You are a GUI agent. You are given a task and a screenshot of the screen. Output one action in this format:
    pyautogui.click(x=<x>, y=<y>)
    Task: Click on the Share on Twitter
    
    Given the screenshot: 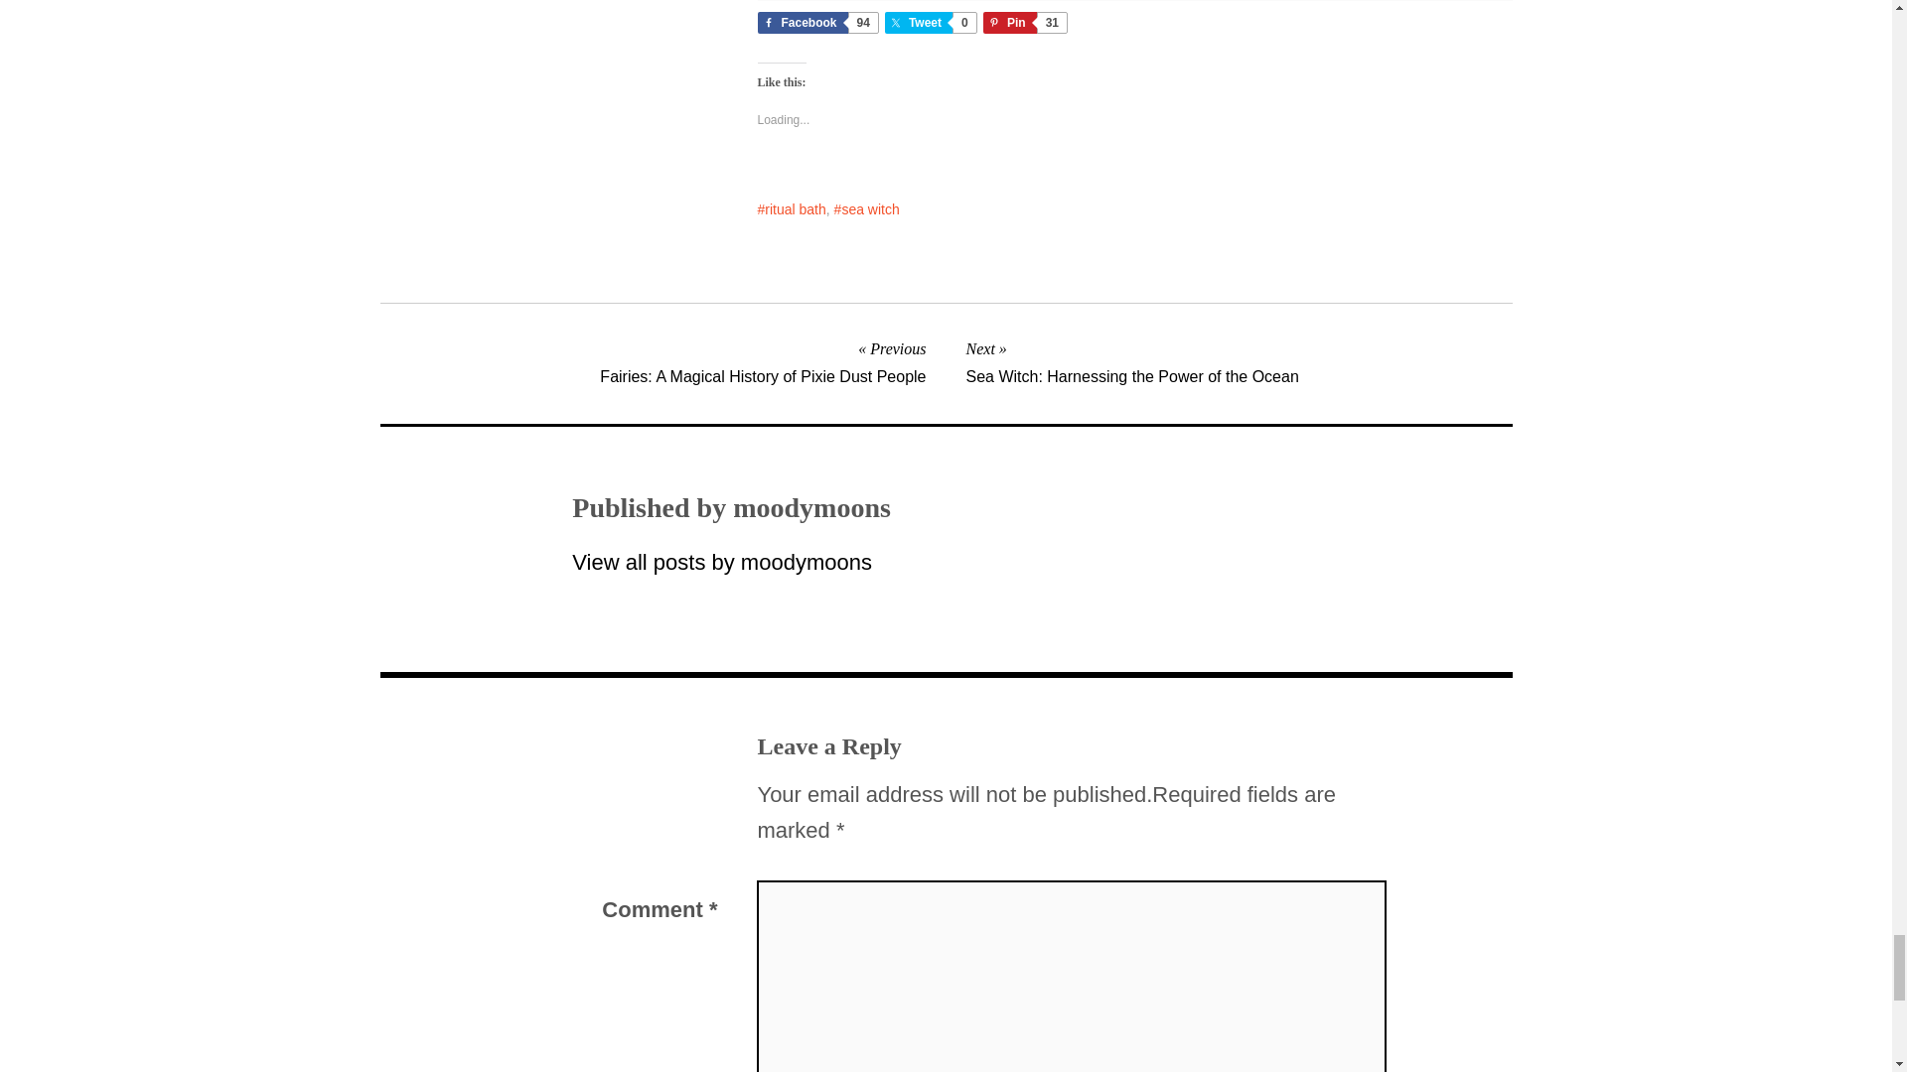 What is the action you would take?
    pyautogui.click(x=930, y=22)
    